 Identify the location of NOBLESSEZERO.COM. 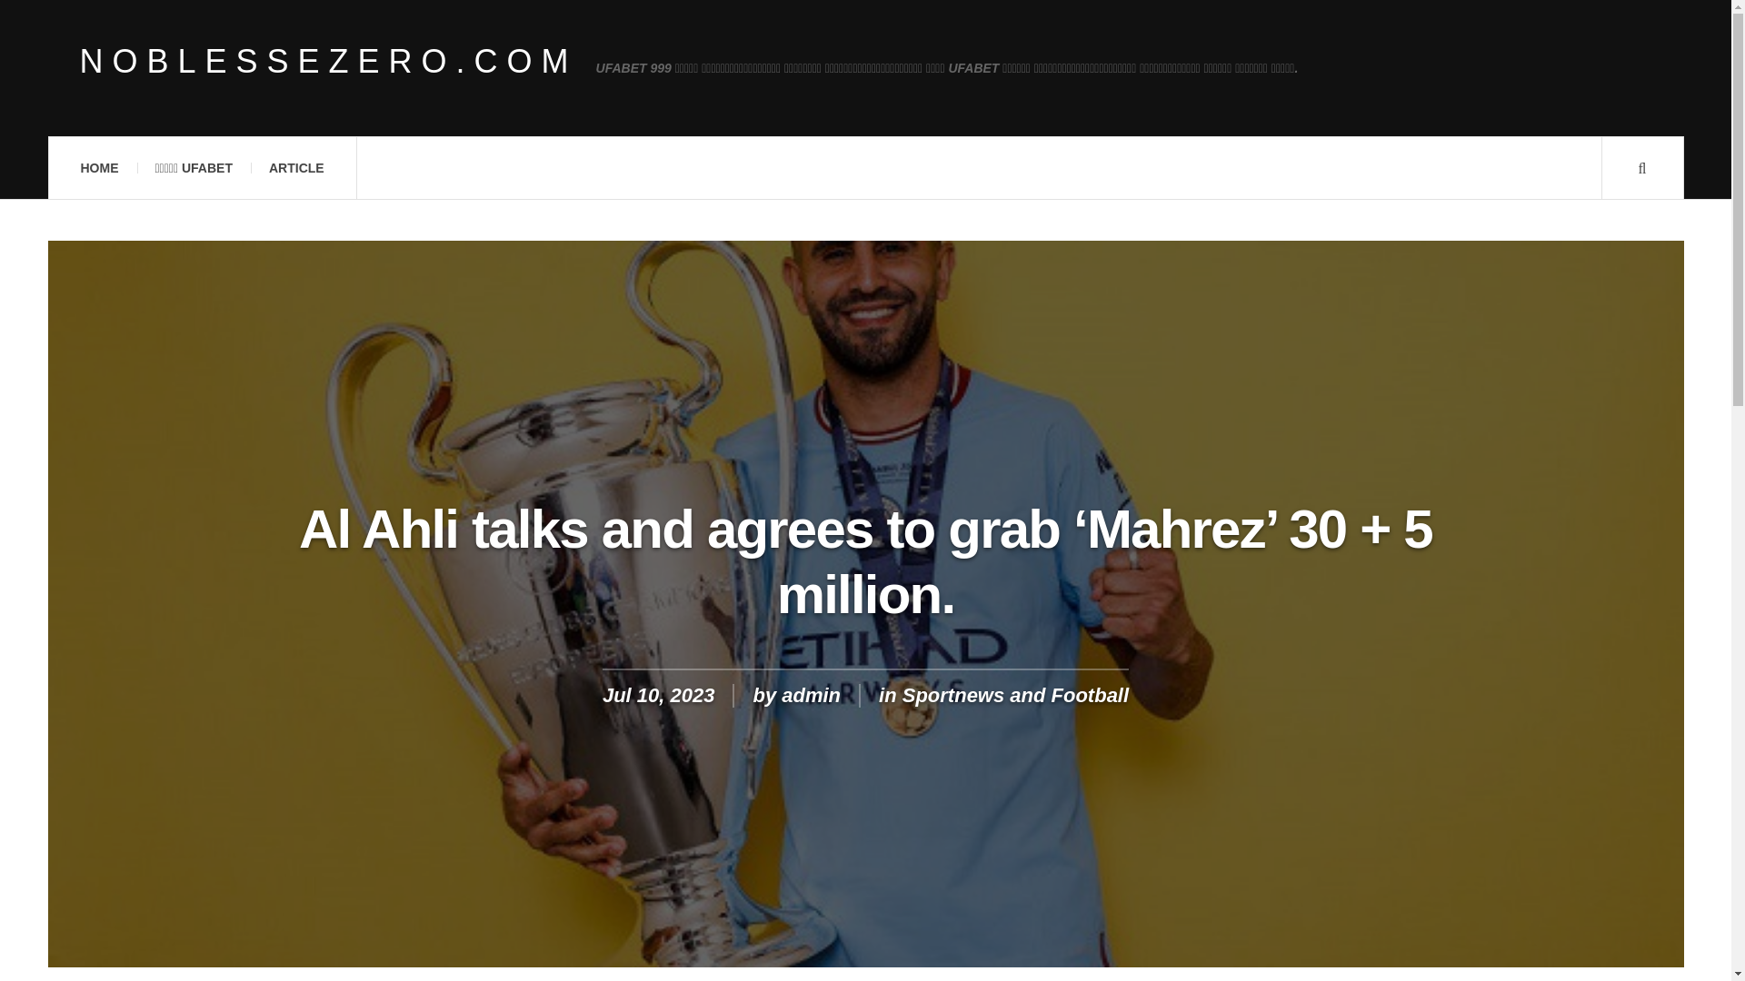
(329, 62).